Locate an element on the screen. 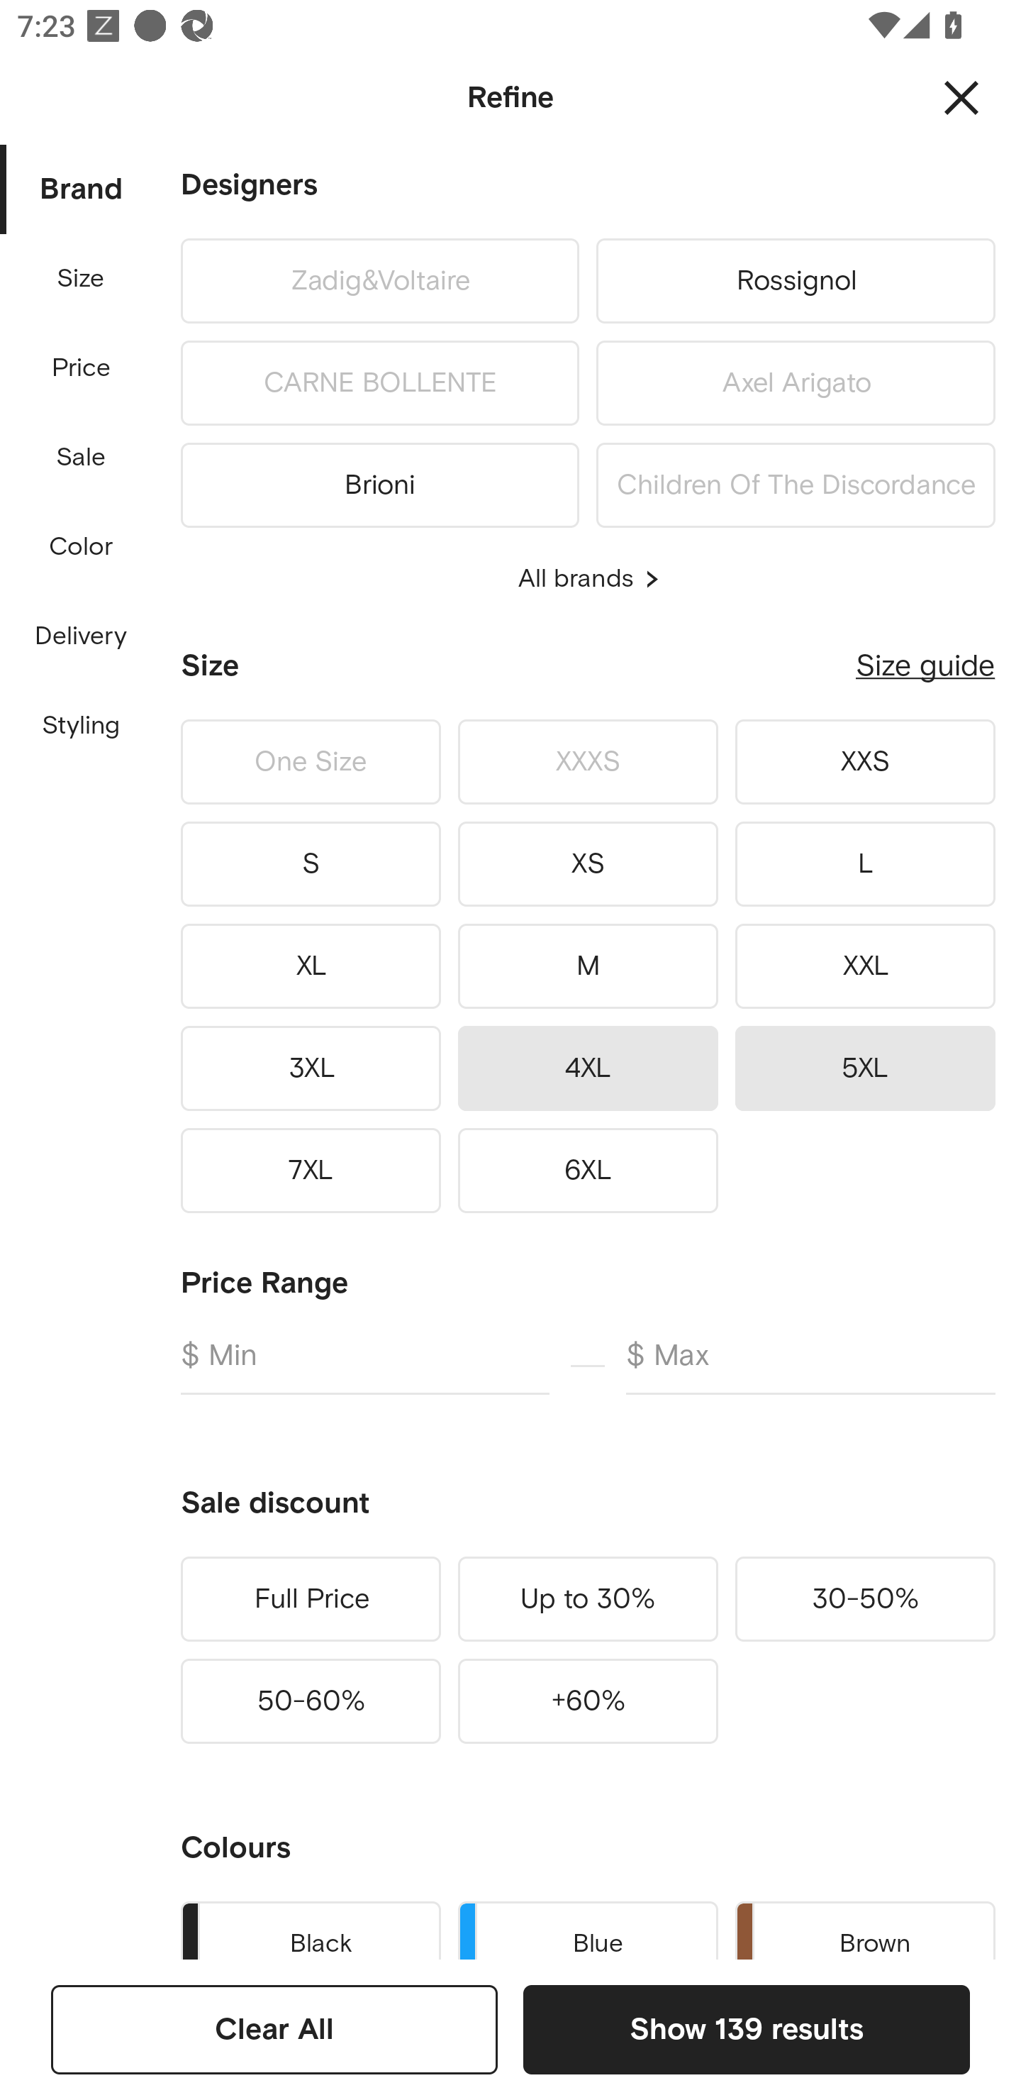 The height and width of the screenshot is (2100, 1021). 7XL is located at coordinates (311, 1171).